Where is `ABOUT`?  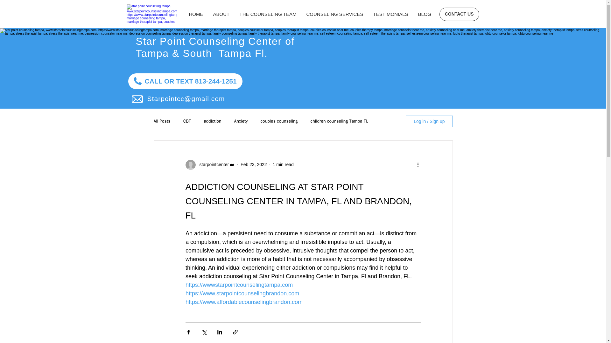
ABOUT is located at coordinates (221, 14).